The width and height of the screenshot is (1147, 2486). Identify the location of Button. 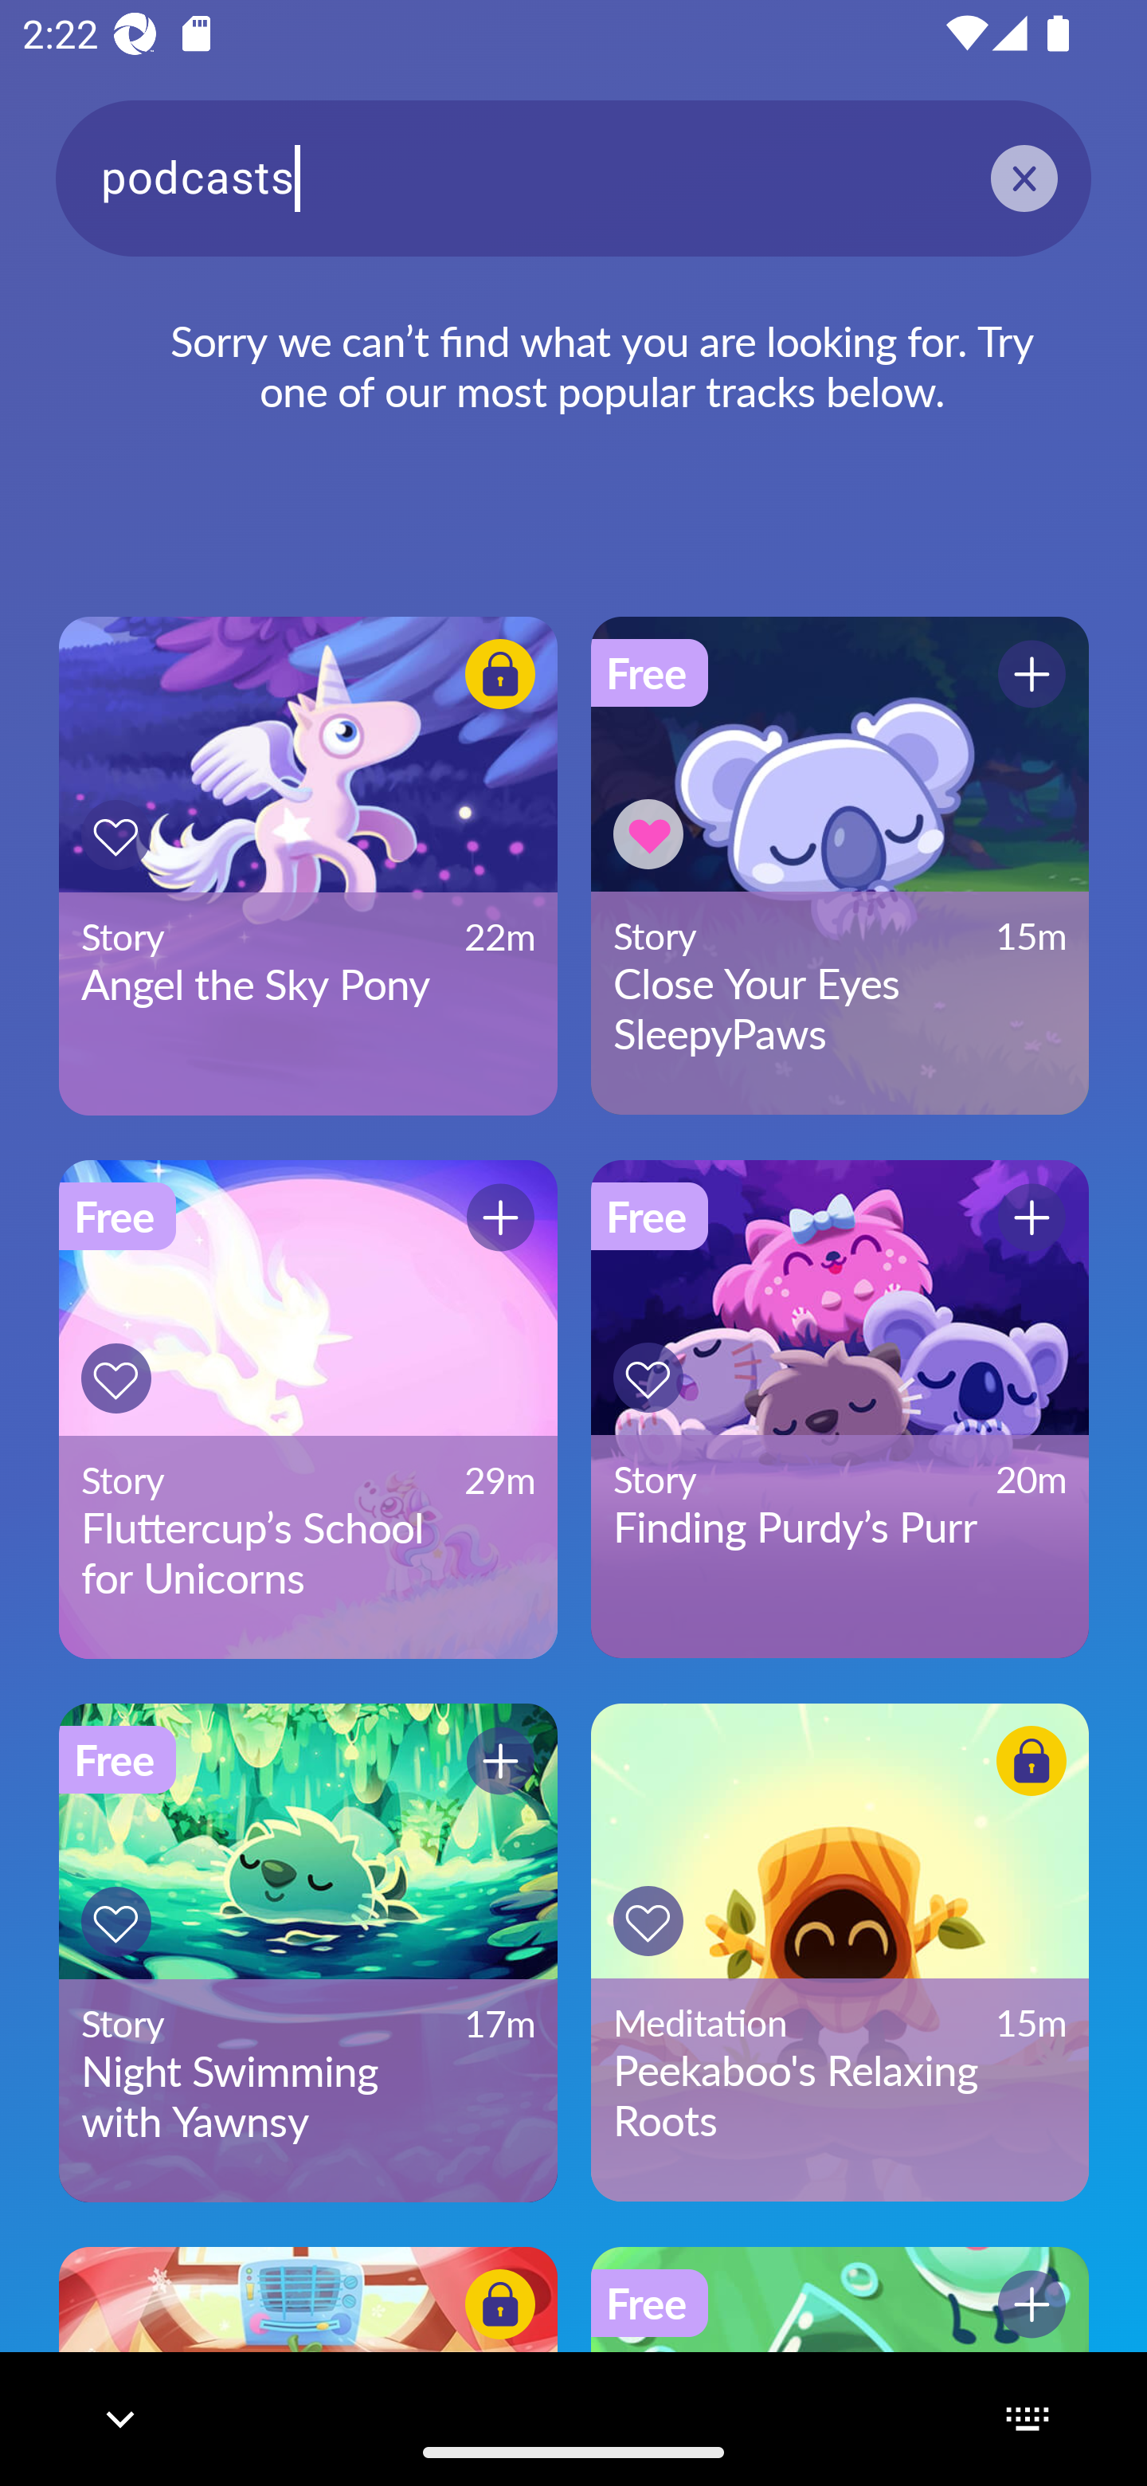
(116, 835).